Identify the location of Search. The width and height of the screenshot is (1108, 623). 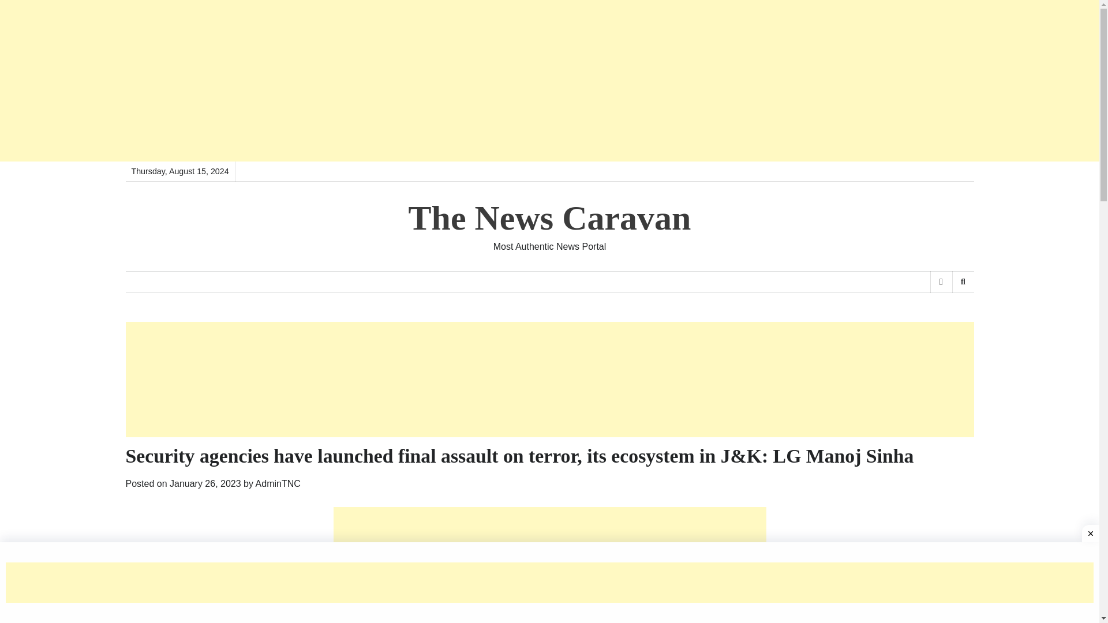
(963, 282).